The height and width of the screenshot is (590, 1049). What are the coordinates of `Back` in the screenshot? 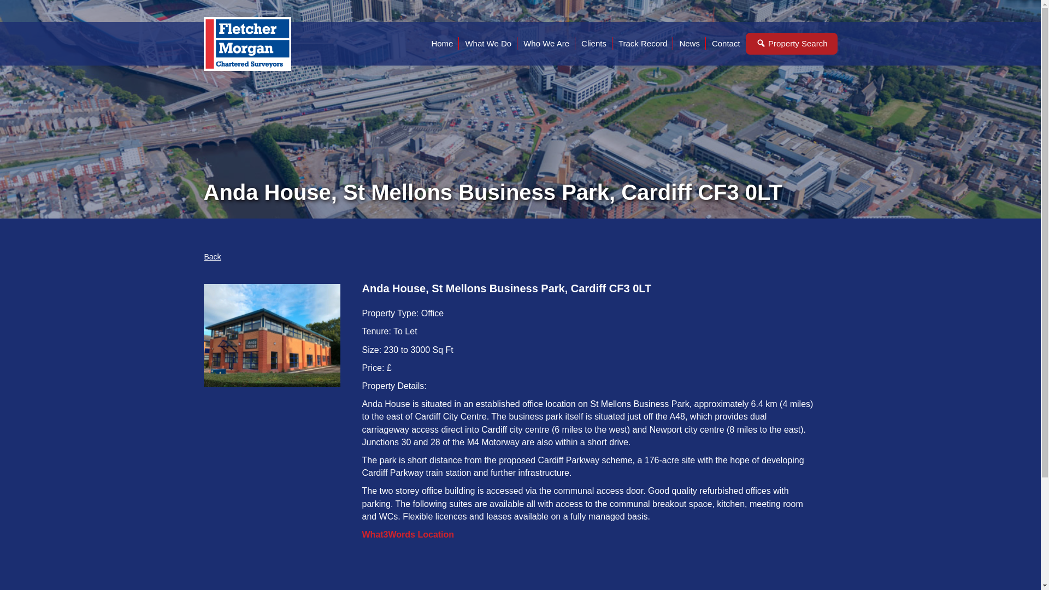 It's located at (212, 257).